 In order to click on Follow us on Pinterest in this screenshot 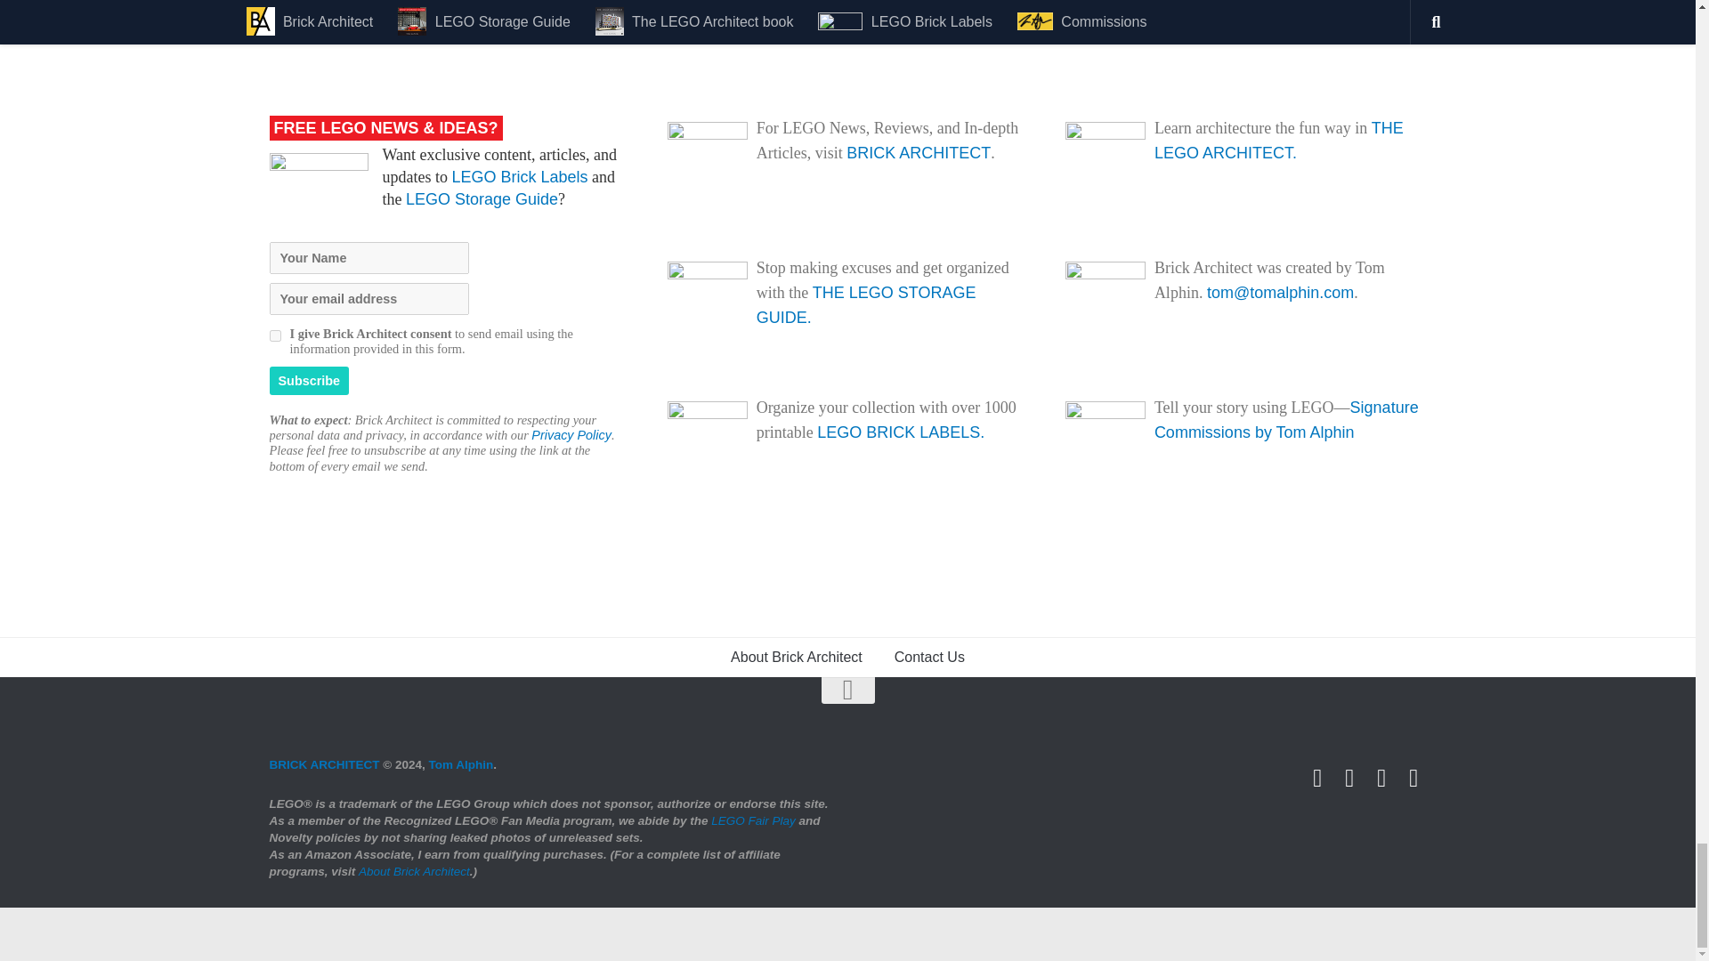, I will do `click(1413, 778)`.